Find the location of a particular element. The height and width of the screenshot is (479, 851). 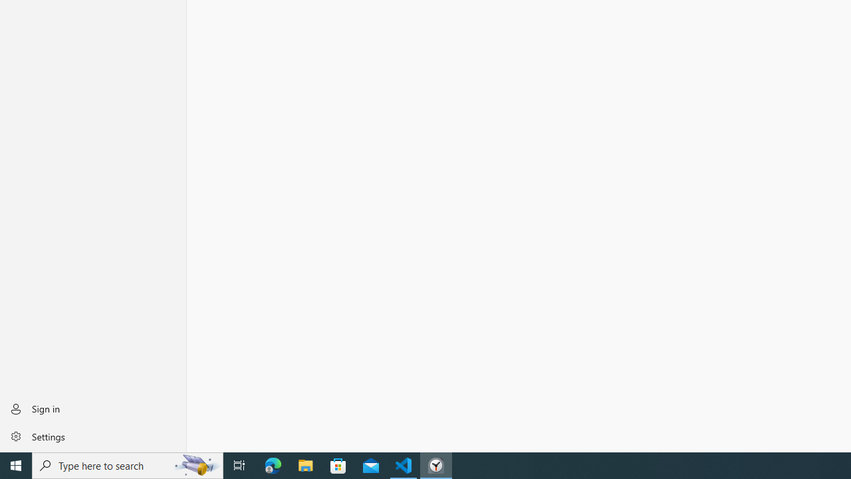

Clock - 1 running window is located at coordinates (436, 466).